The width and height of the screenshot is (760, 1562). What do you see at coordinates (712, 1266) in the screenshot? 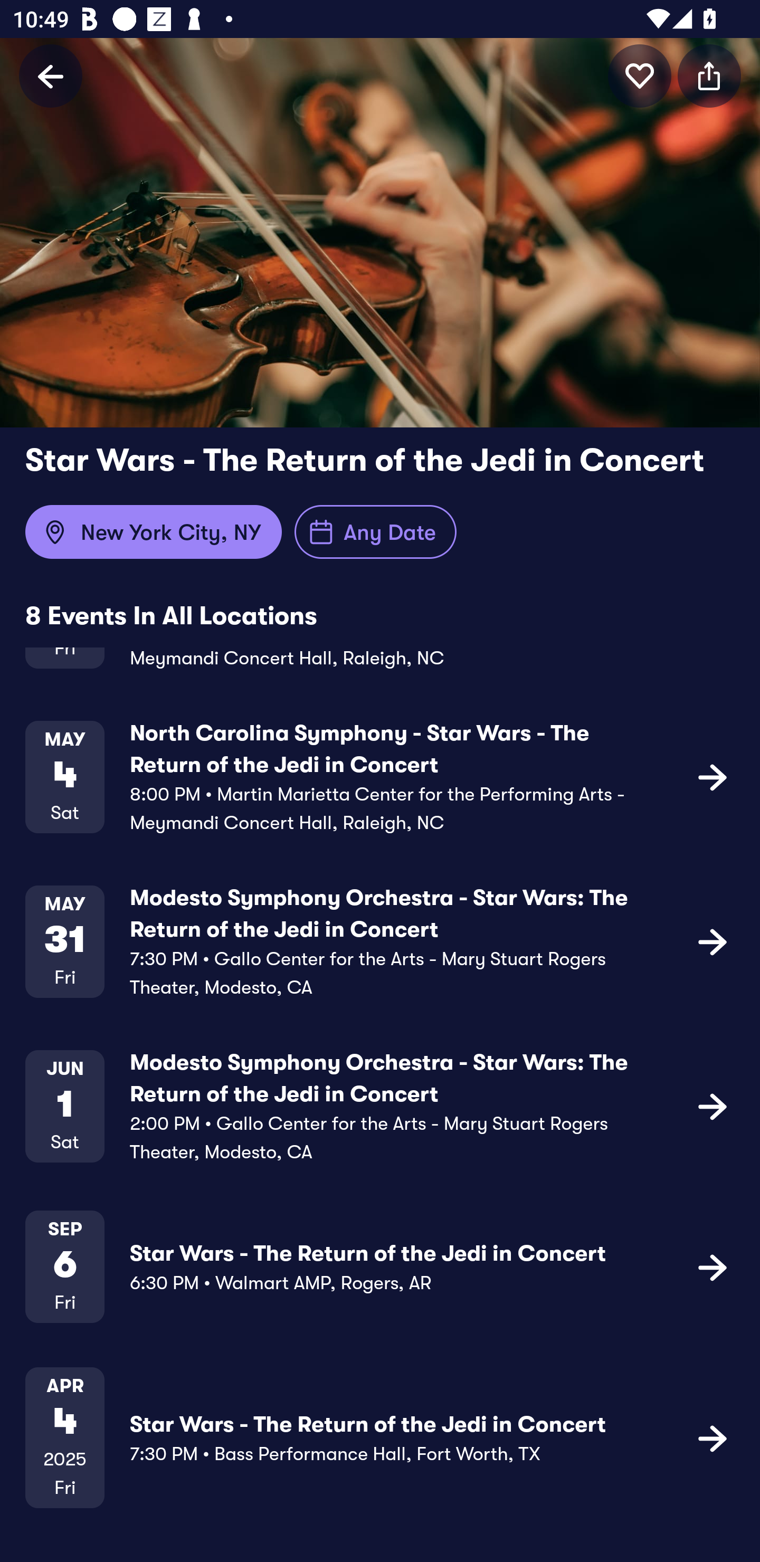
I see `icon button` at bounding box center [712, 1266].